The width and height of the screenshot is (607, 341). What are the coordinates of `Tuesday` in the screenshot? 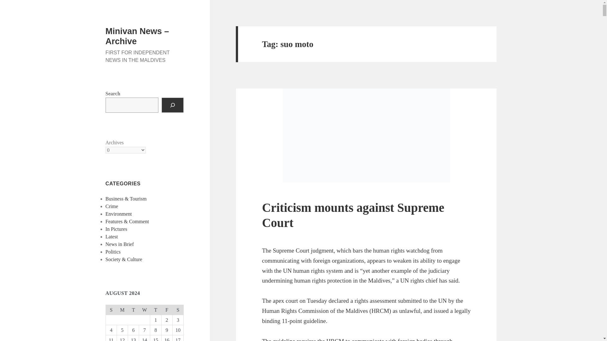 It's located at (133, 309).